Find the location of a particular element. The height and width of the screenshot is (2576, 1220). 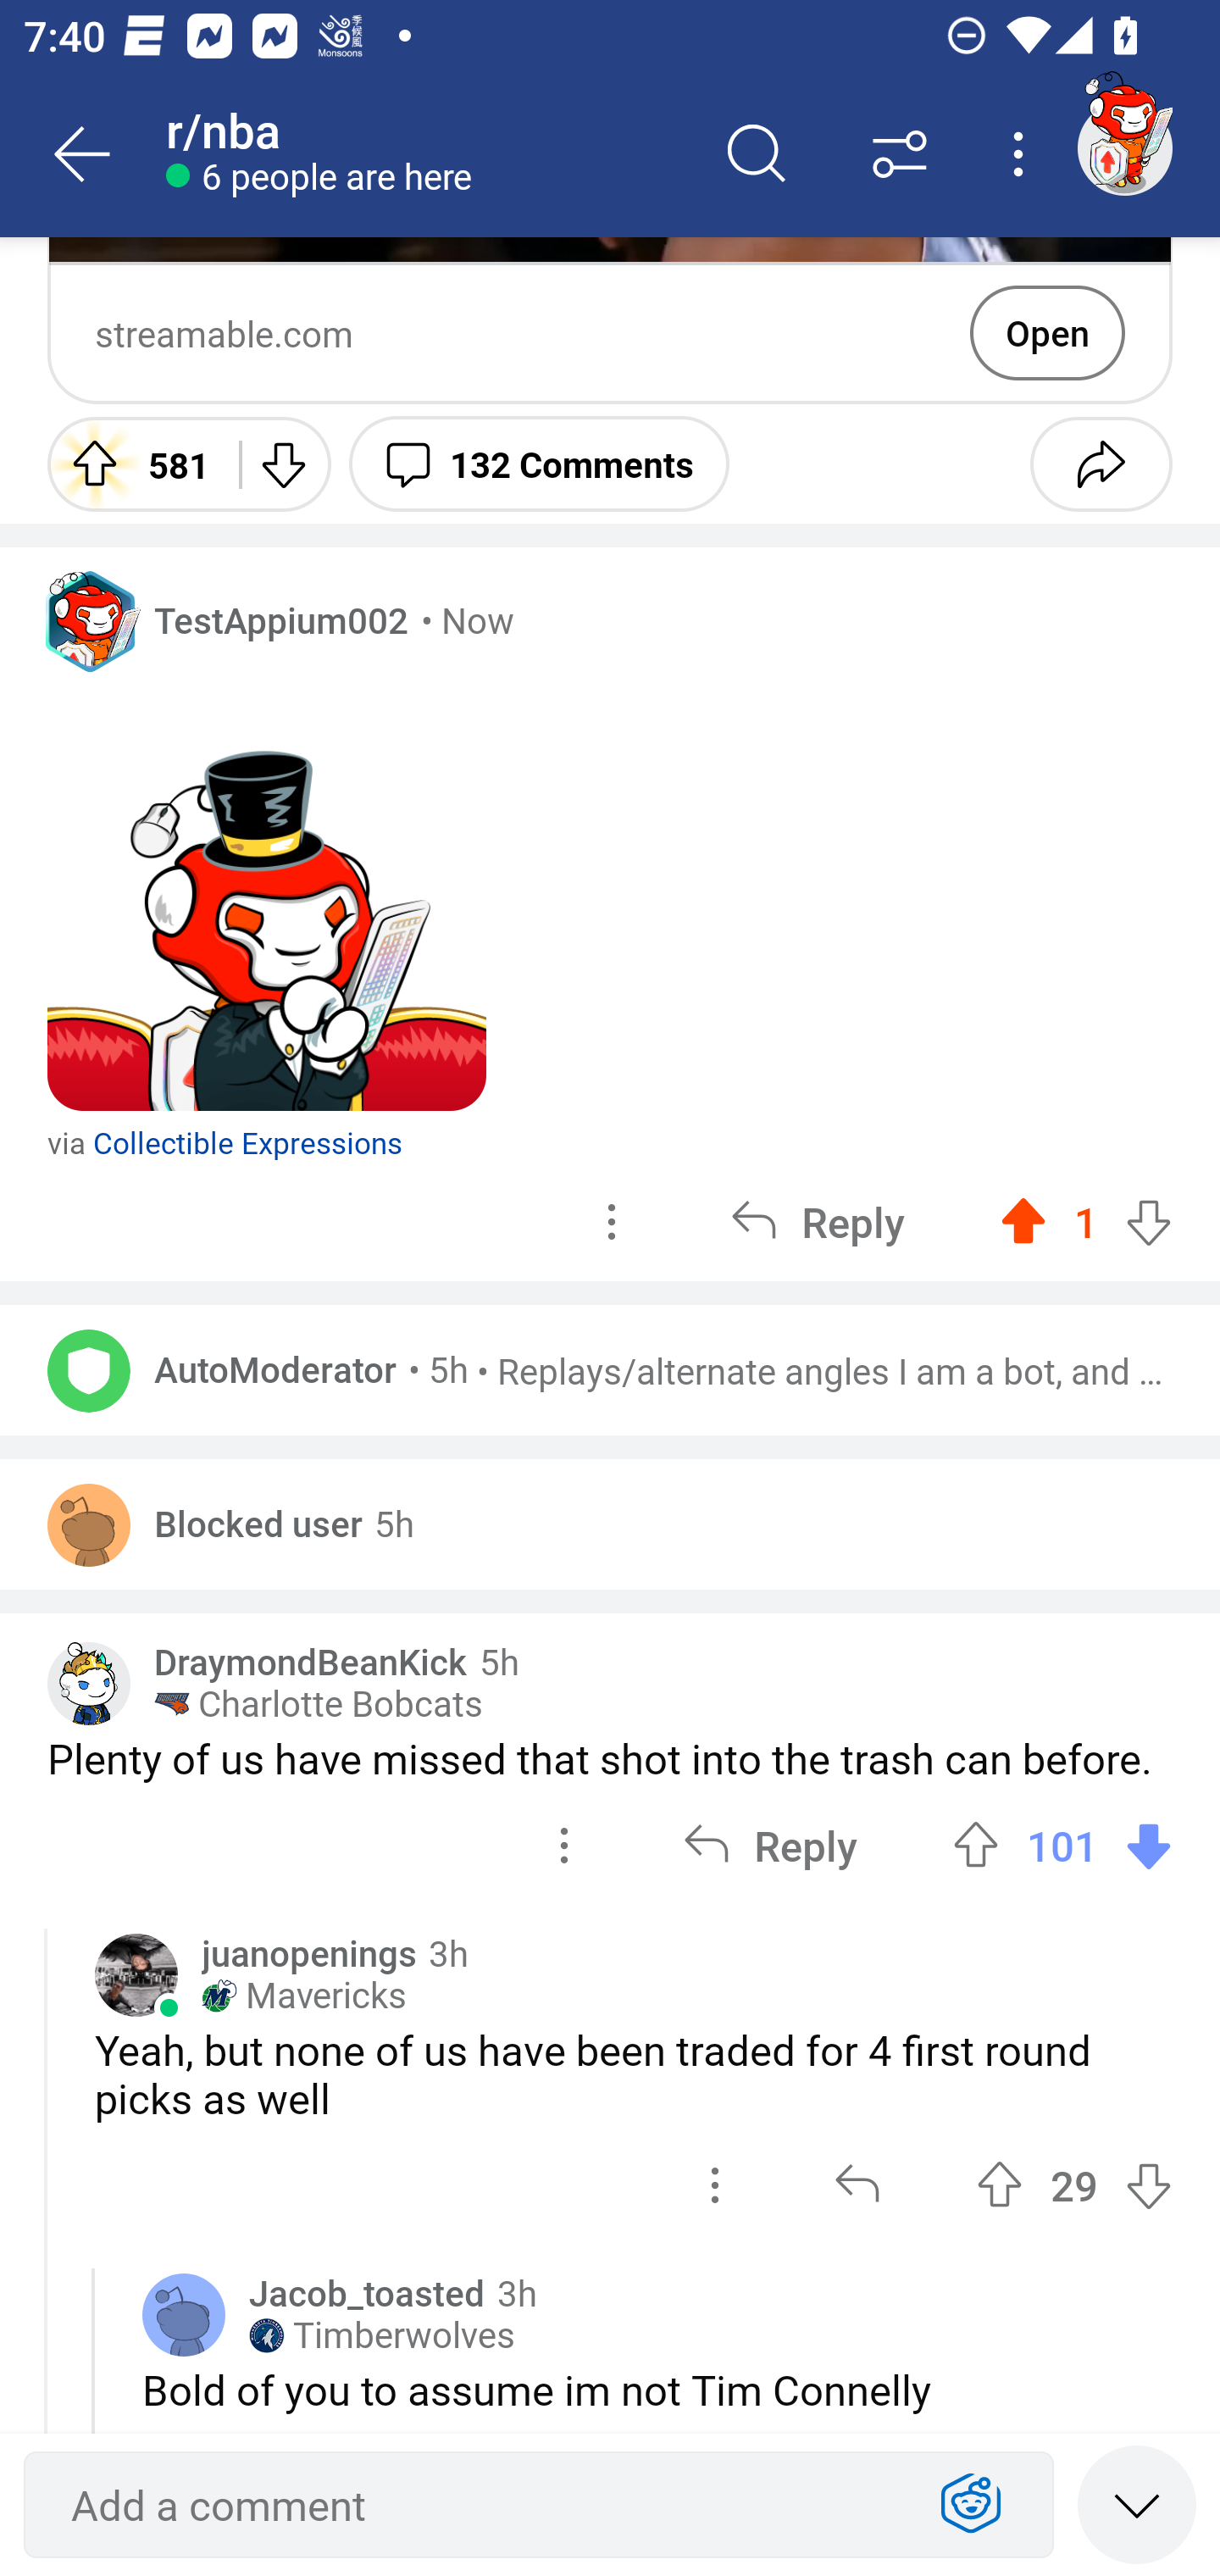

More options is located at coordinates (1023, 154).